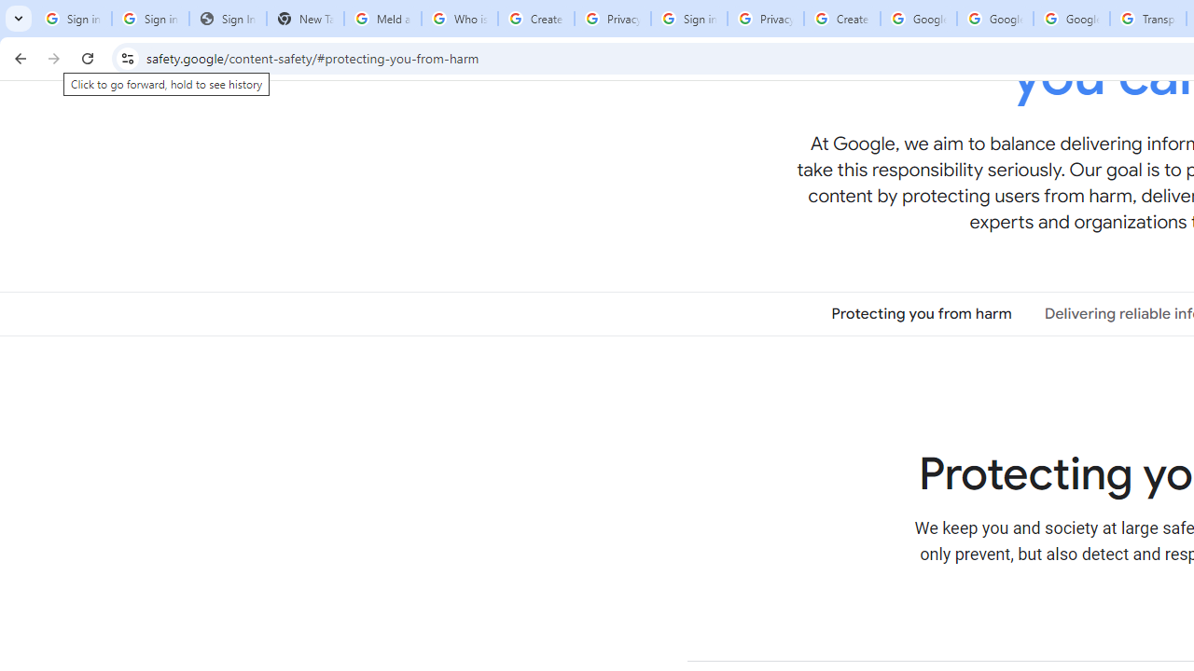  What do you see at coordinates (535, 19) in the screenshot?
I see `Create your Google Account` at bounding box center [535, 19].